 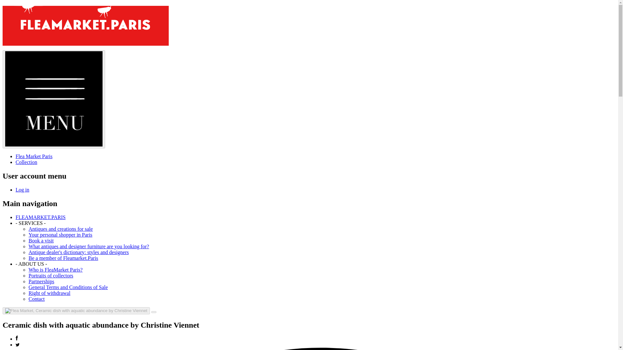 What do you see at coordinates (41, 240) in the screenshot?
I see `Book a visit` at bounding box center [41, 240].